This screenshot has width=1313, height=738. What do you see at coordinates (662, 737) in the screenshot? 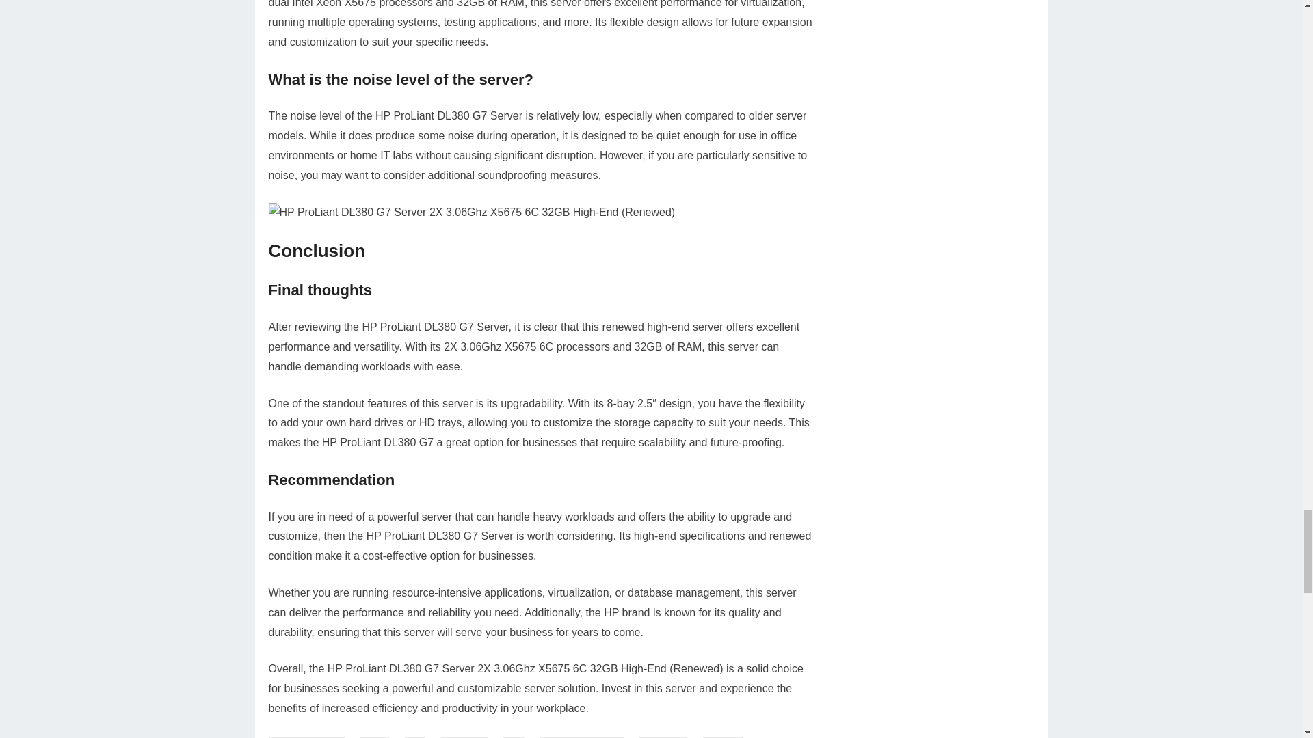
I see `RENEWED` at bounding box center [662, 737].